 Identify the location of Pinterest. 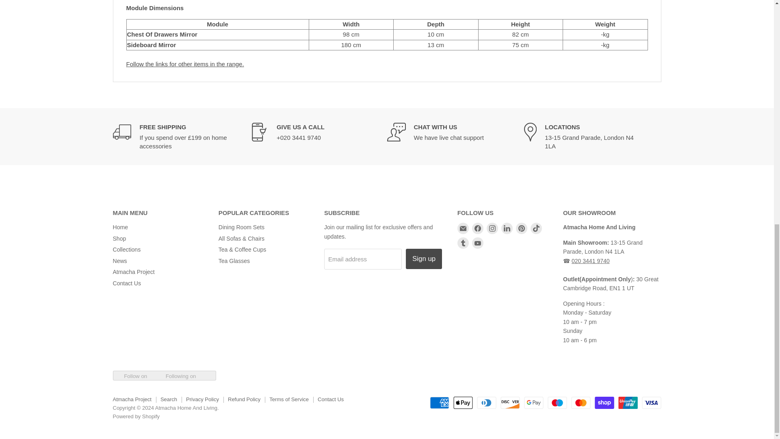
(521, 228).